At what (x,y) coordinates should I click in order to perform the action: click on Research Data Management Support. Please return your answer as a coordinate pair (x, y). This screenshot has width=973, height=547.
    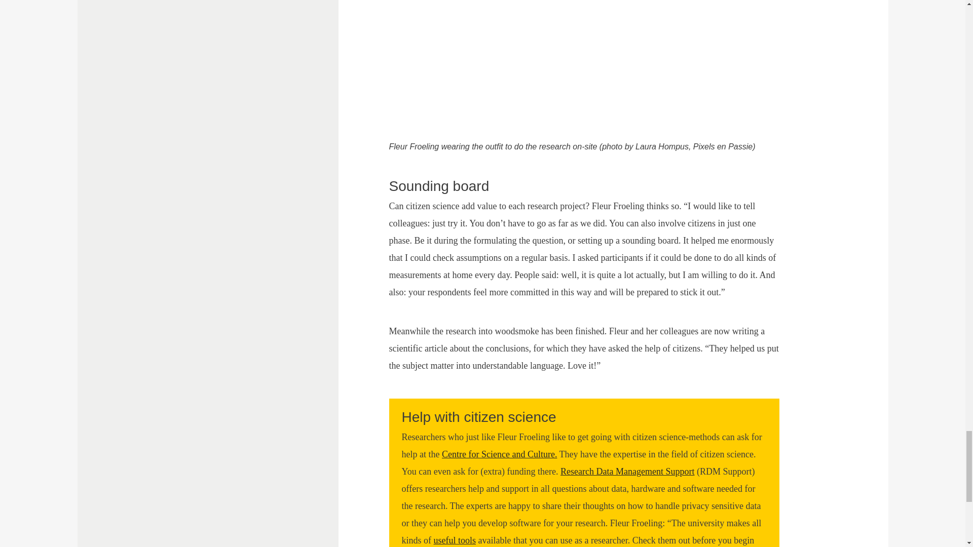
    Looking at the image, I should click on (627, 471).